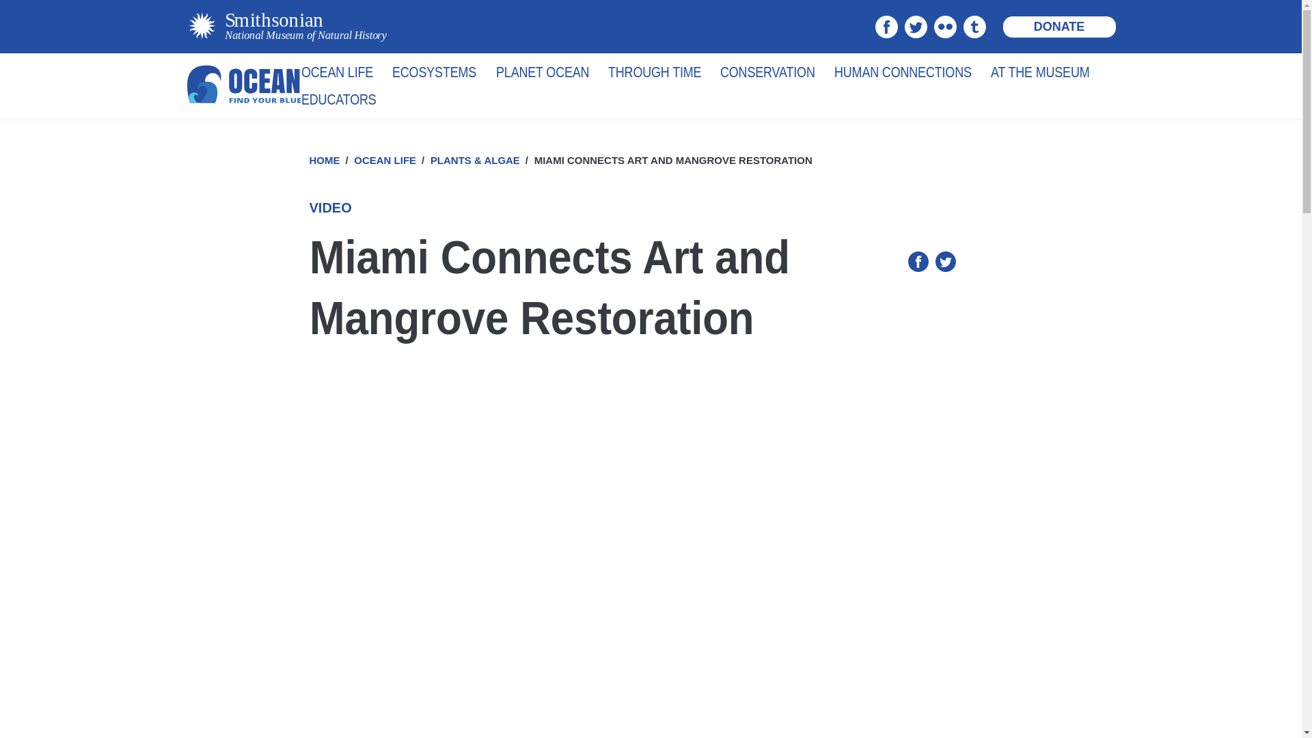 This screenshot has width=1312, height=738. What do you see at coordinates (655, 70) in the screenshot?
I see `THROUGH TIME` at bounding box center [655, 70].